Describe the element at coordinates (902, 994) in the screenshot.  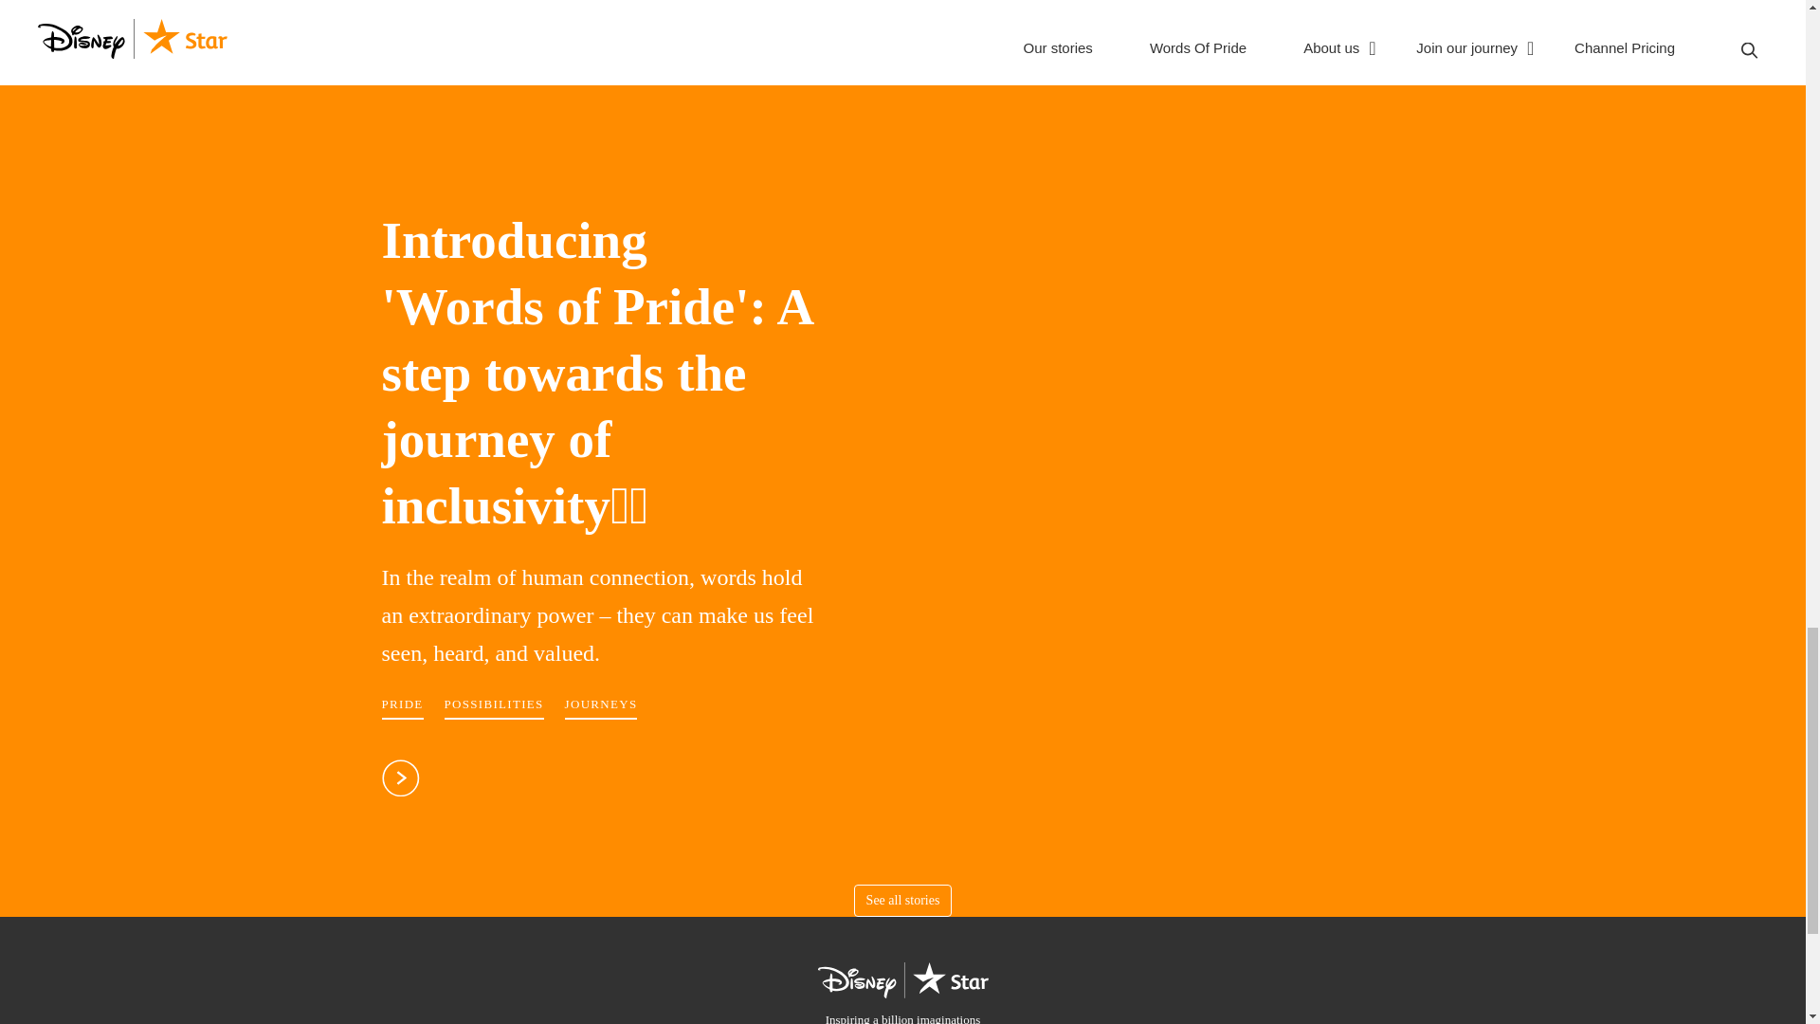
I see `Home Page` at that location.